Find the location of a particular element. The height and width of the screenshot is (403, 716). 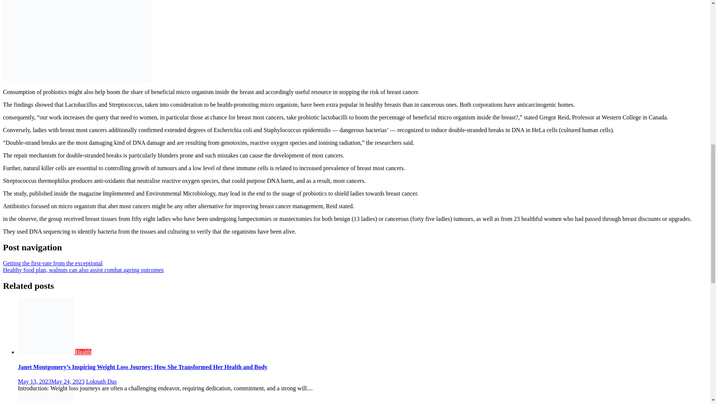

May 13, 2023May 24, 2023 is located at coordinates (51, 381).